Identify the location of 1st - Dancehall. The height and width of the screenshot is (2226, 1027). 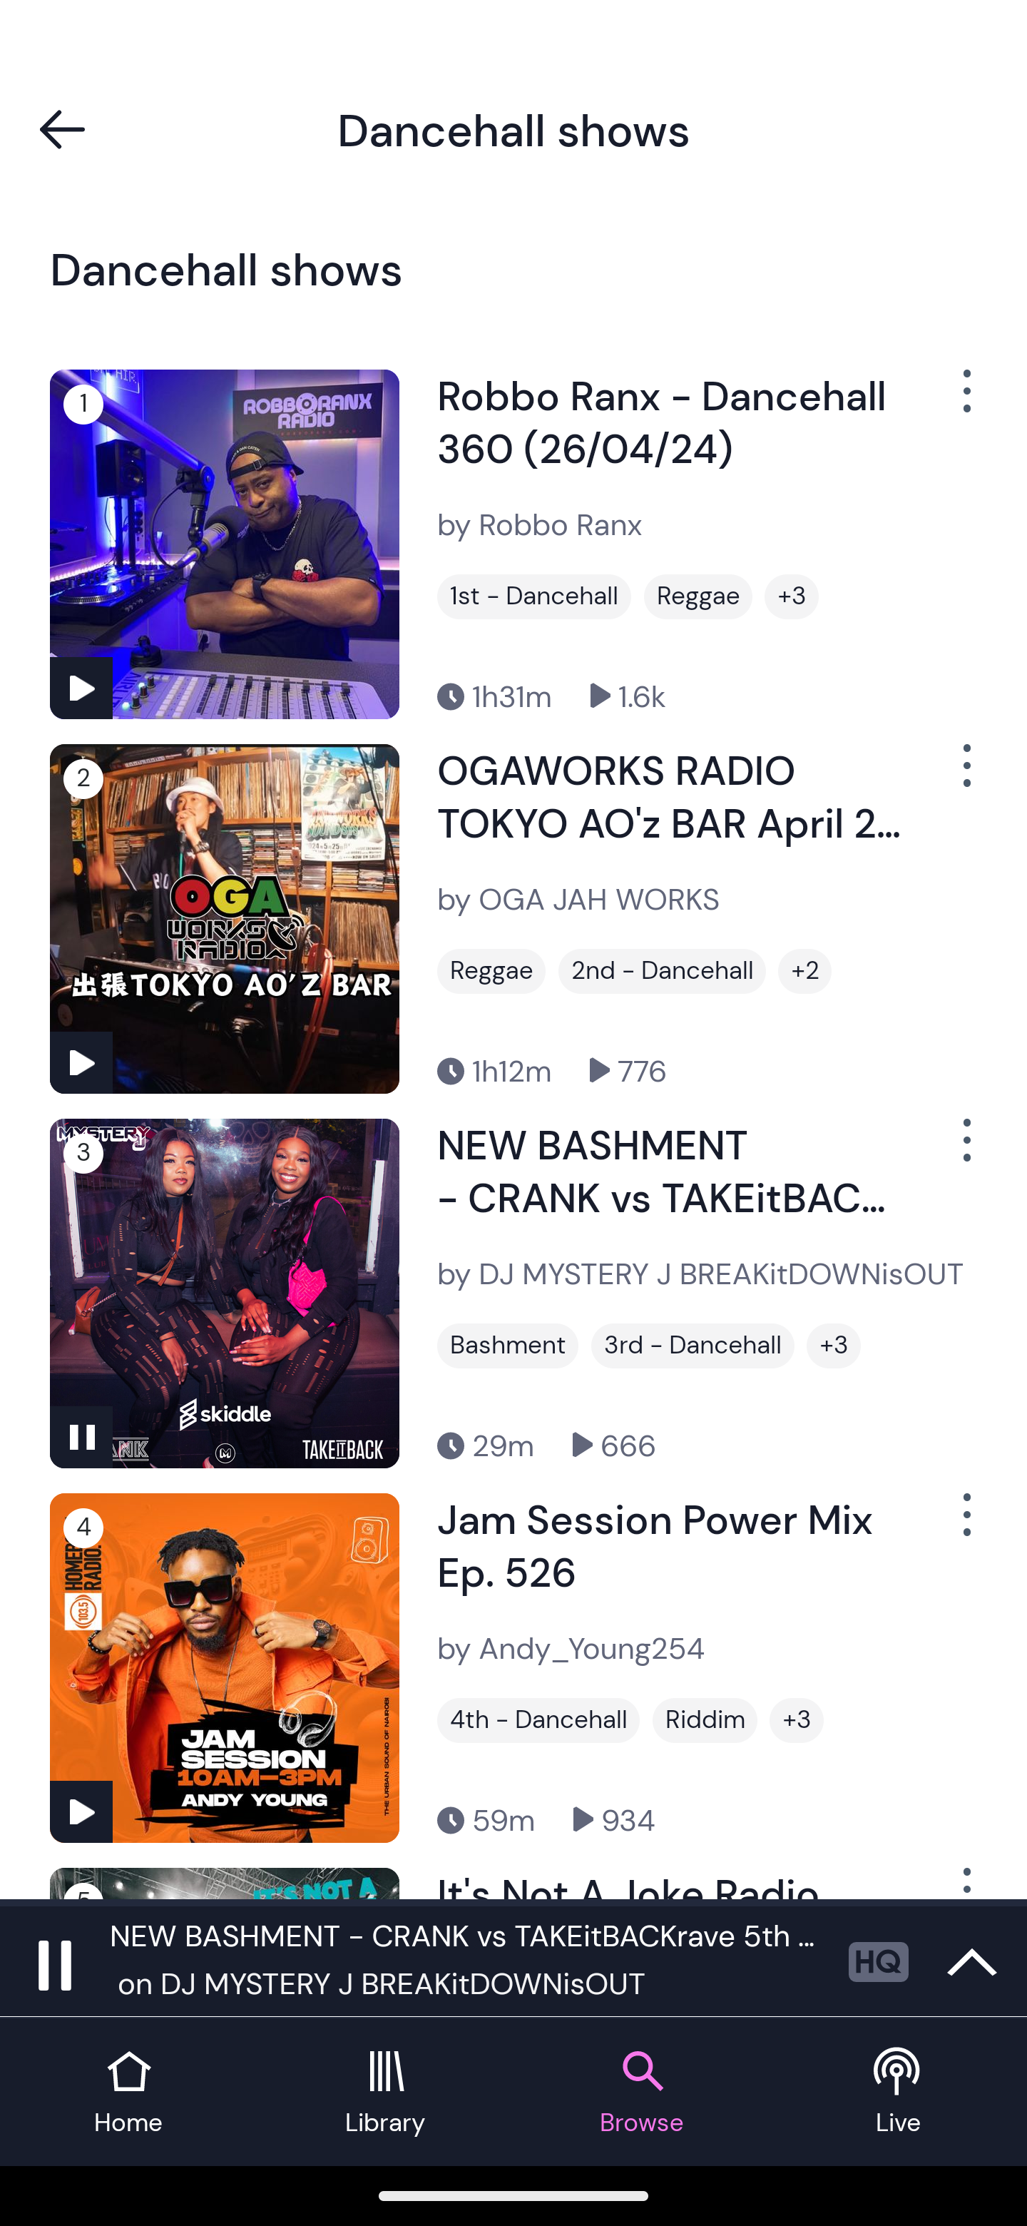
(534, 596).